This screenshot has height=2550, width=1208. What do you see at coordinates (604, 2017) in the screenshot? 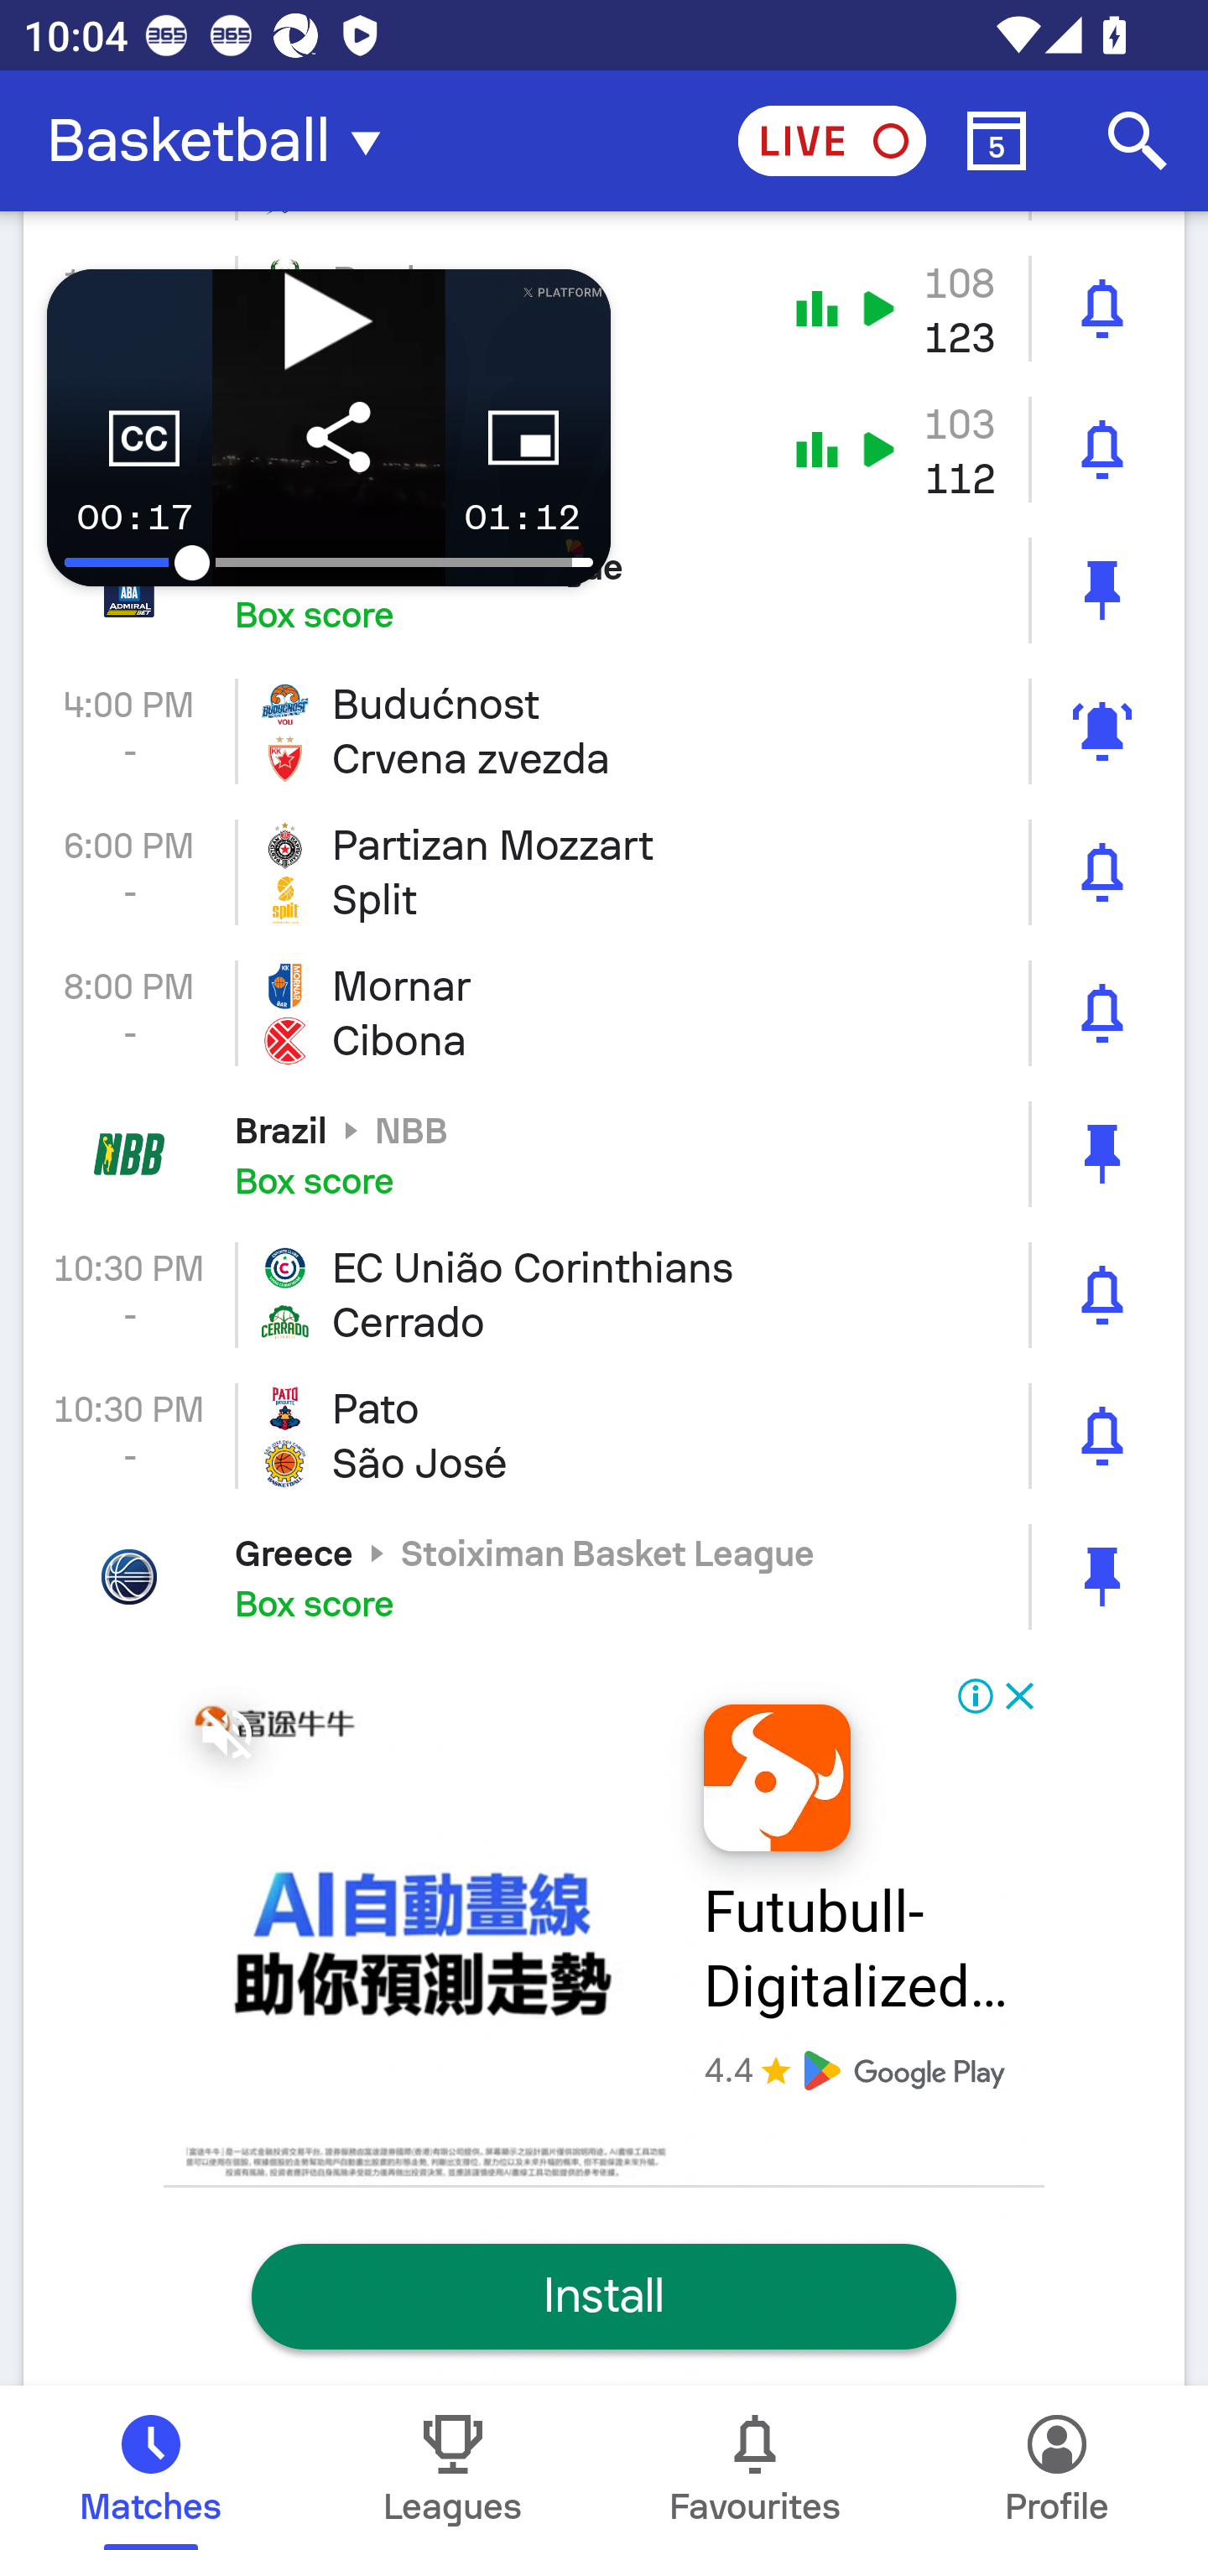
I see `Futubull-
Digitalized… 4.4 Install Install` at bounding box center [604, 2017].